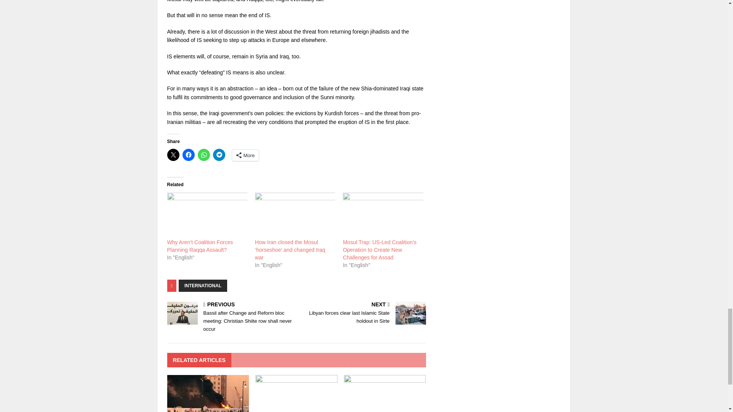  I want to click on Click to share on WhatsApp, so click(204, 155).